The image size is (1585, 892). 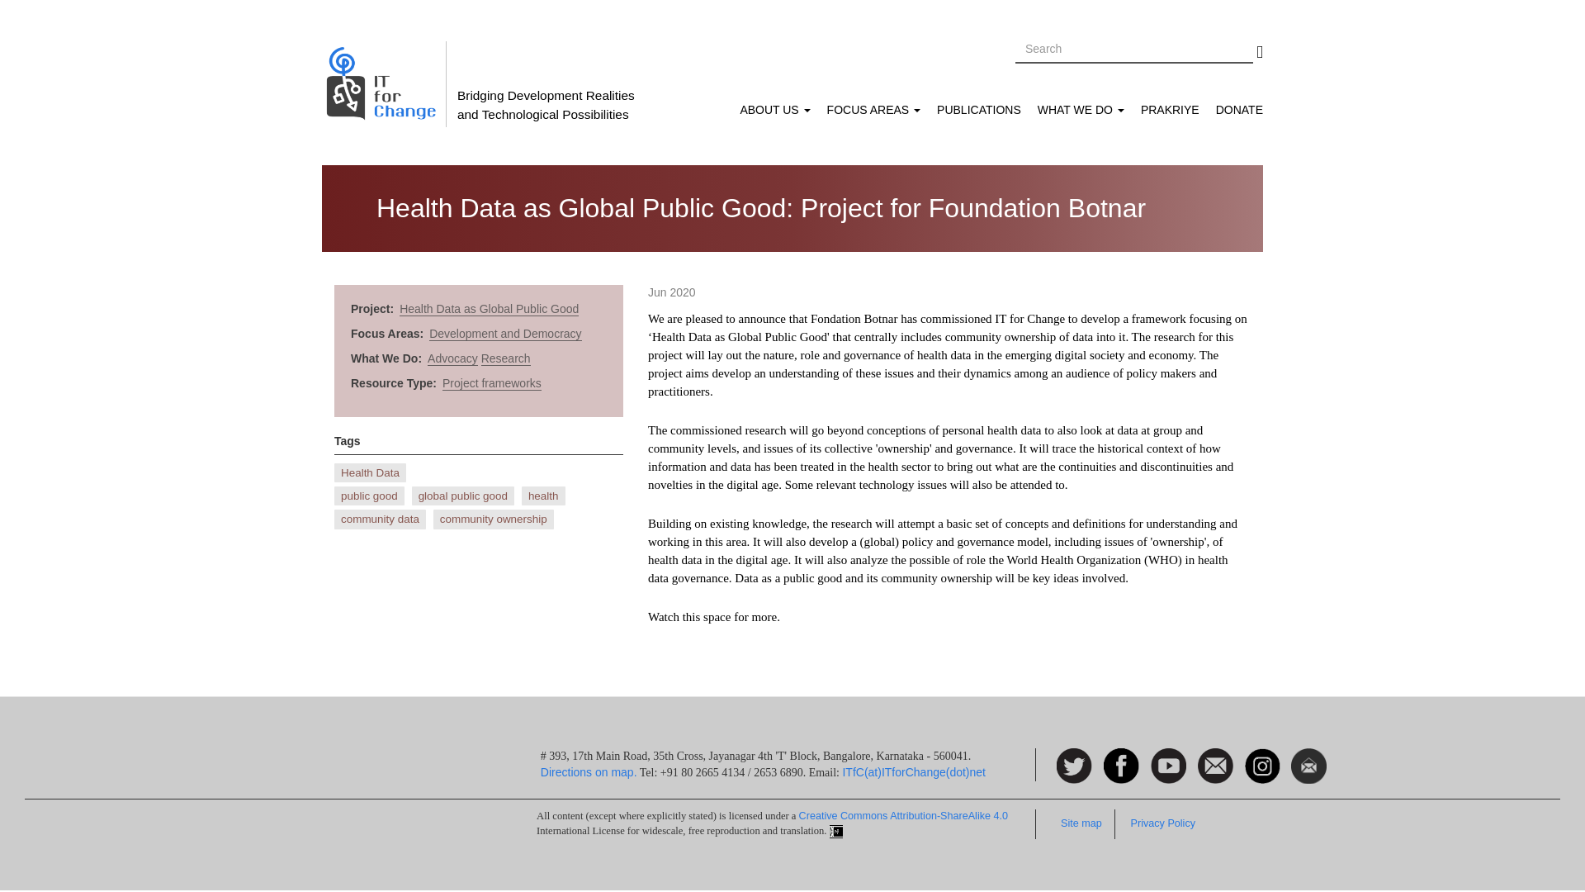 What do you see at coordinates (380, 519) in the screenshot?
I see `community data` at bounding box center [380, 519].